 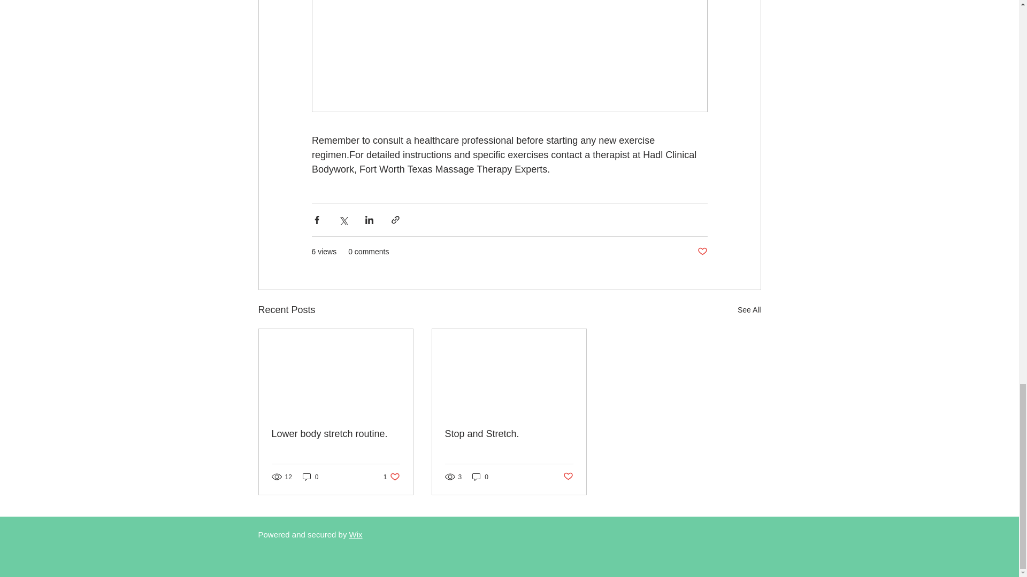 What do you see at coordinates (702, 252) in the screenshot?
I see `Post not marked as liked` at bounding box center [702, 252].